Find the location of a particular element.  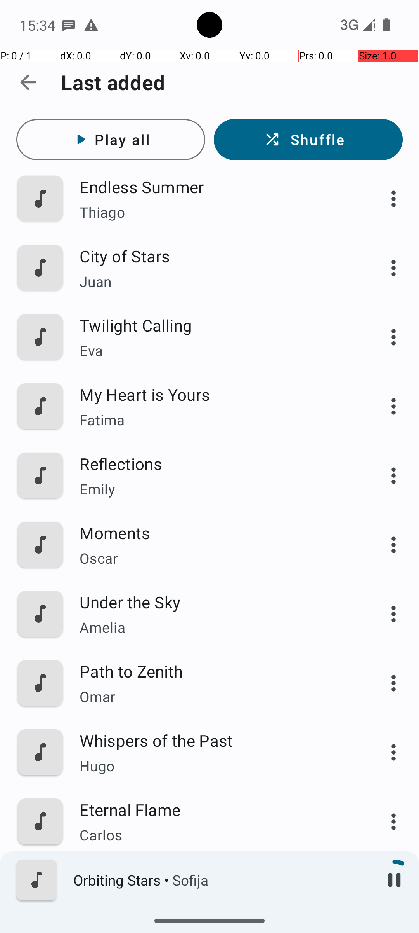

City of Stars is located at coordinates (216, 256).